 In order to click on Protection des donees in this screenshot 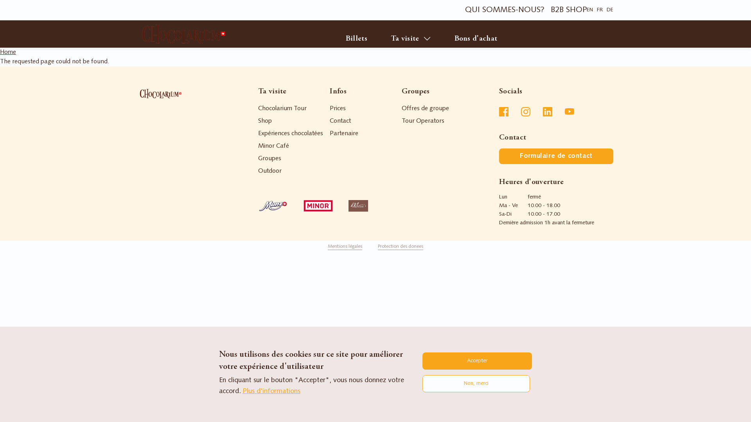, I will do `click(401, 247)`.